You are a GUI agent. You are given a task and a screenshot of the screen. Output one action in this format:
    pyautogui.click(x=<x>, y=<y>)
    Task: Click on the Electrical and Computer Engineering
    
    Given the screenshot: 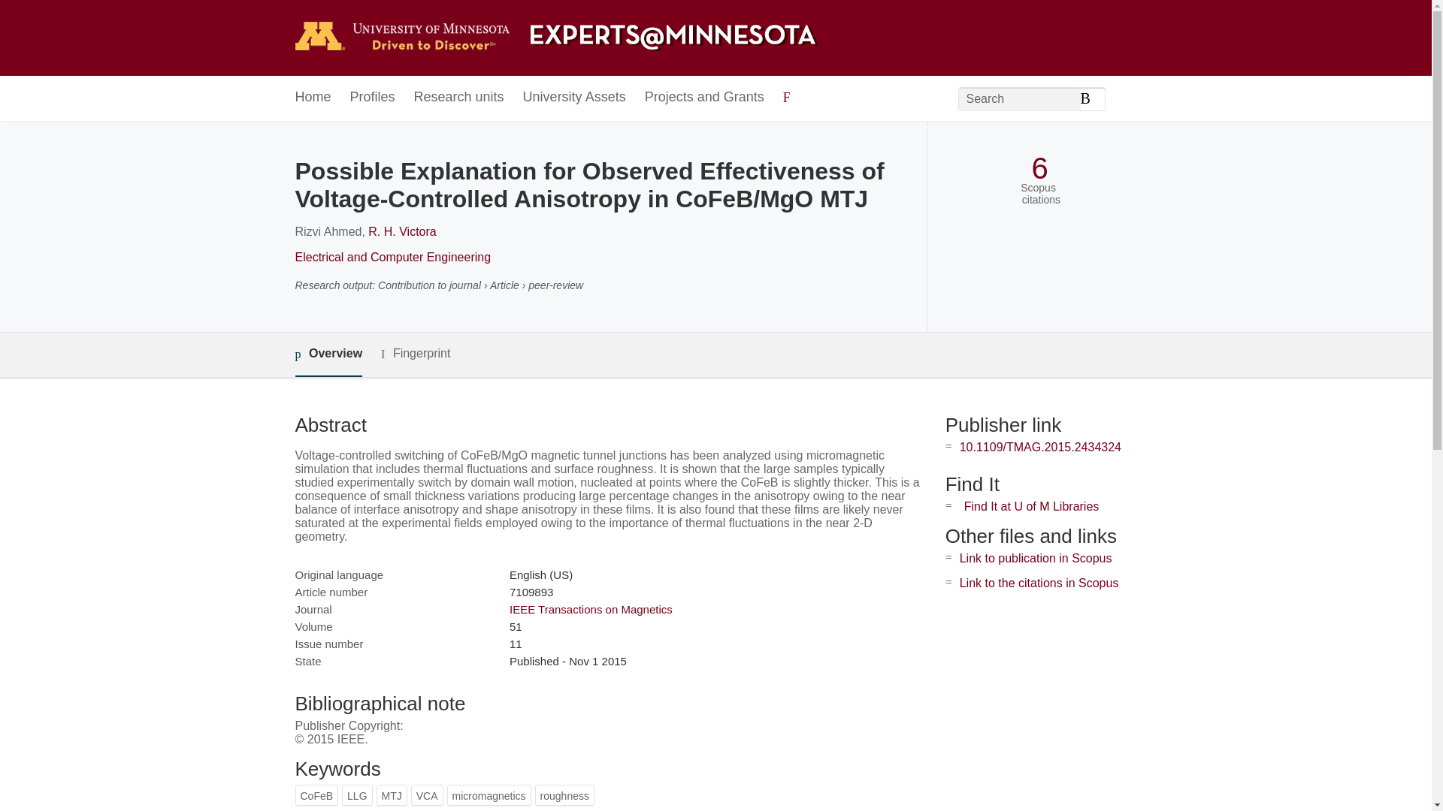 What is the action you would take?
    pyautogui.click(x=392, y=257)
    